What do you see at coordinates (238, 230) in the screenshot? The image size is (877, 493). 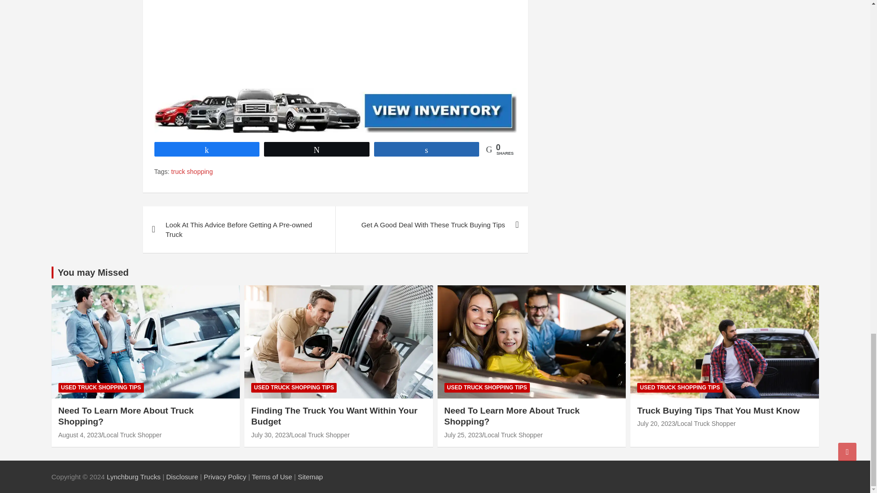 I see `Look At This Advice Before Getting A Pre-owned Truck` at bounding box center [238, 230].